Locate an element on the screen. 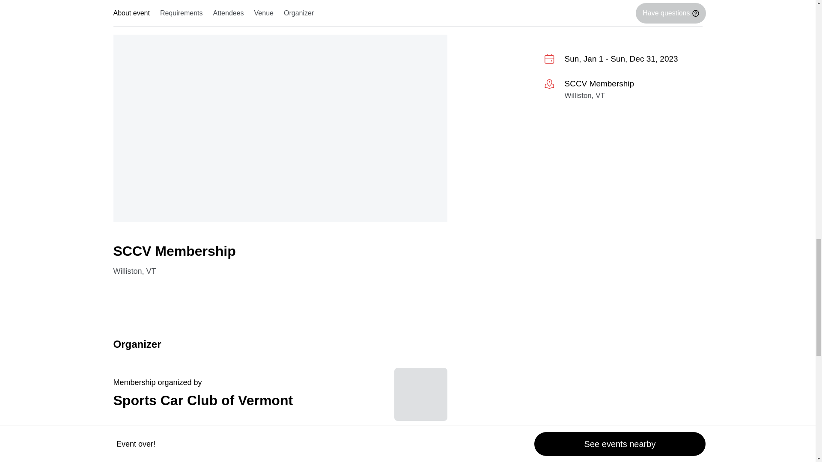 The width and height of the screenshot is (822, 462). About is located at coordinates (273, 447).